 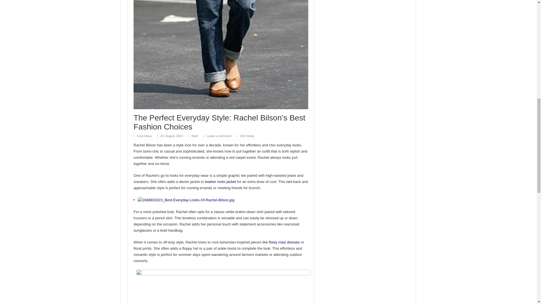 I want to click on flowy maxi dresses, so click(x=284, y=242).